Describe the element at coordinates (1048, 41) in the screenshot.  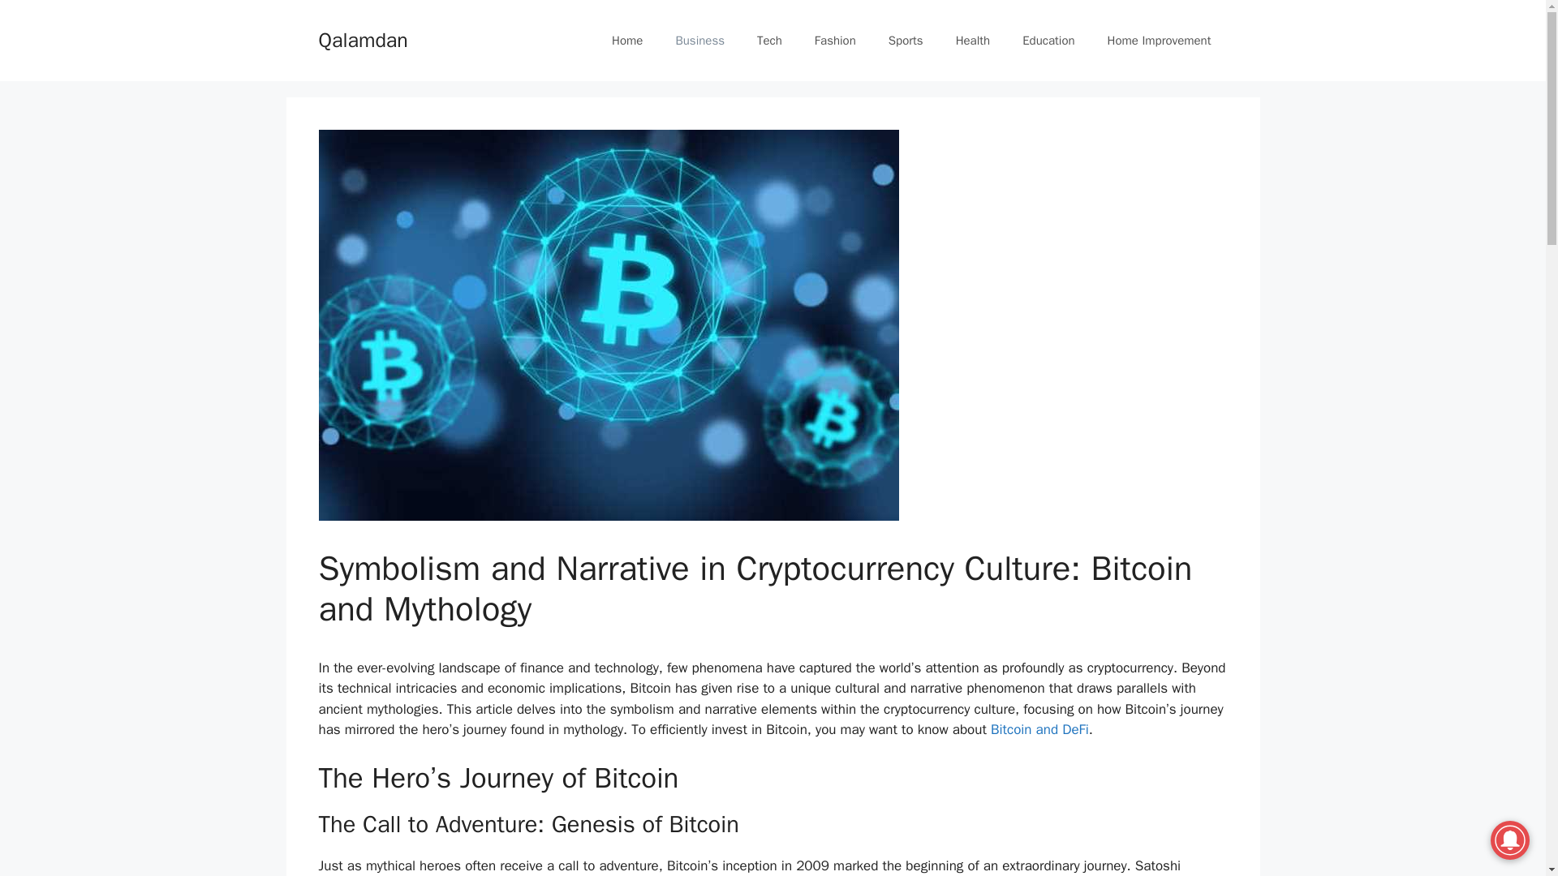
I see `Education` at that location.